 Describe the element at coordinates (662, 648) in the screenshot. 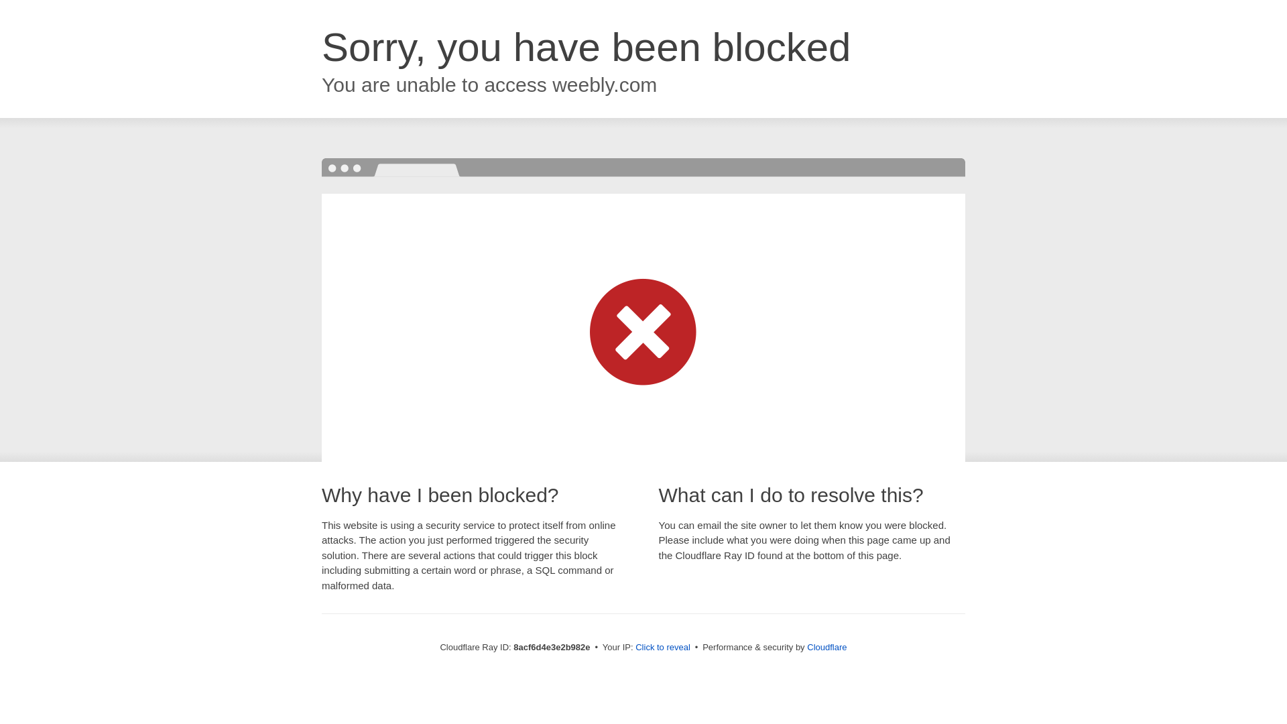

I see `Click to reveal` at that location.